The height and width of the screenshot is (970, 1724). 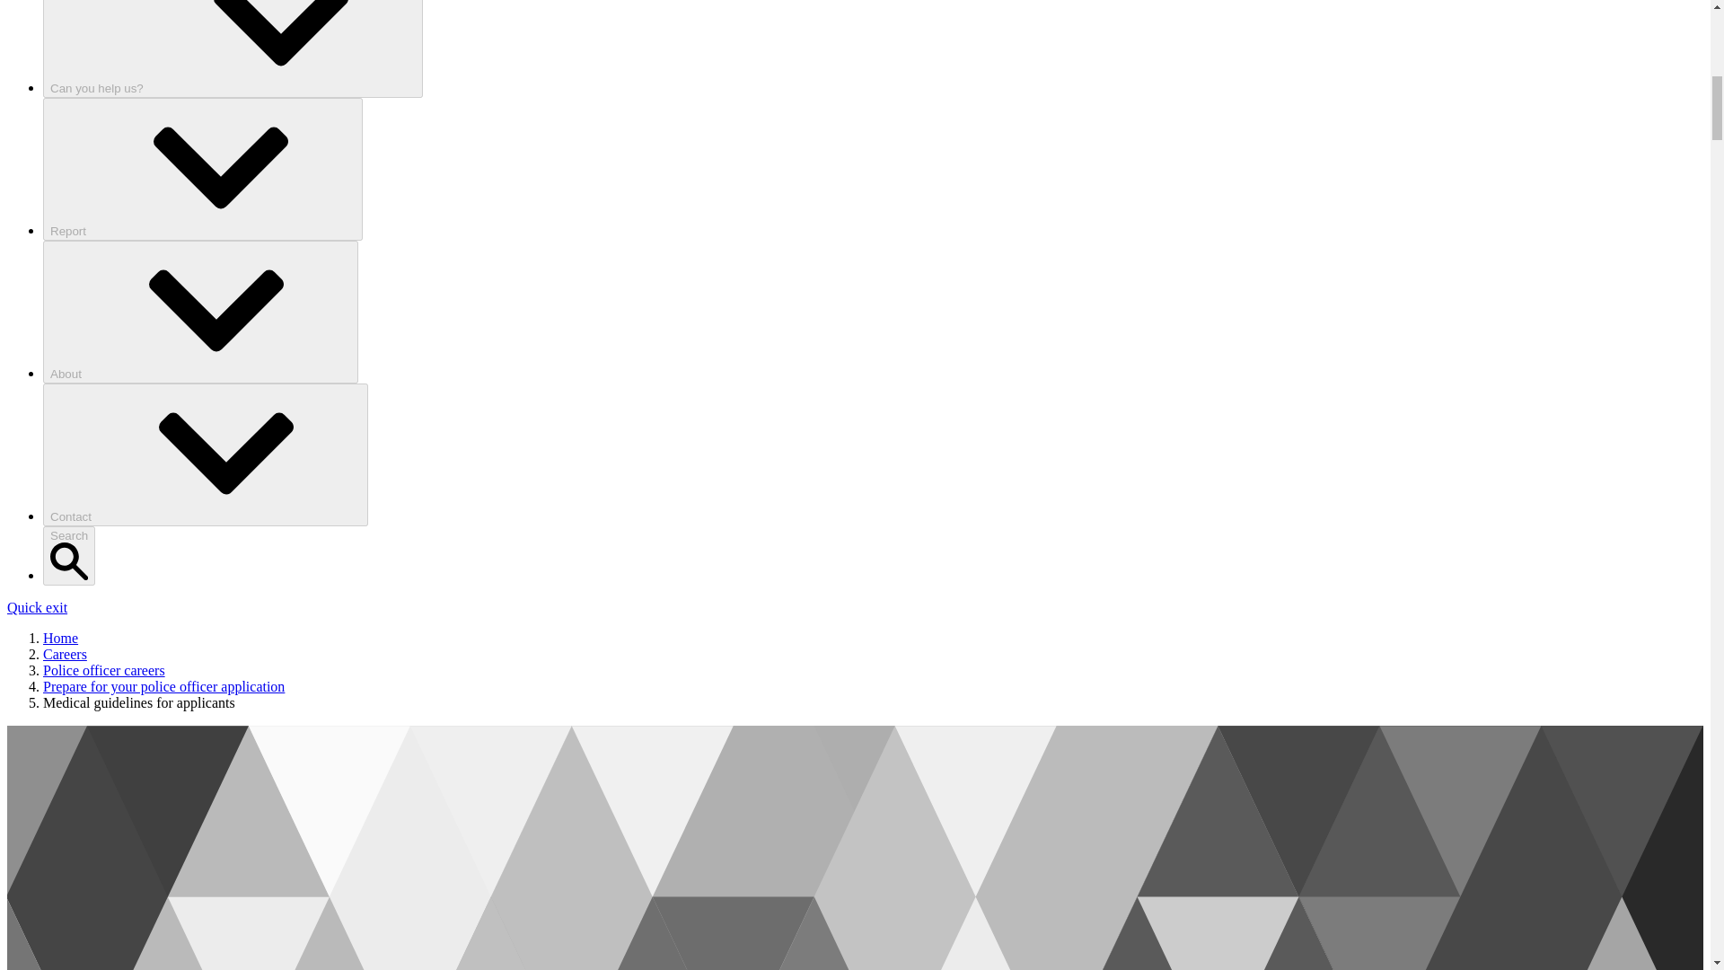 I want to click on Prepare for your police officer application, so click(x=163, y=686).